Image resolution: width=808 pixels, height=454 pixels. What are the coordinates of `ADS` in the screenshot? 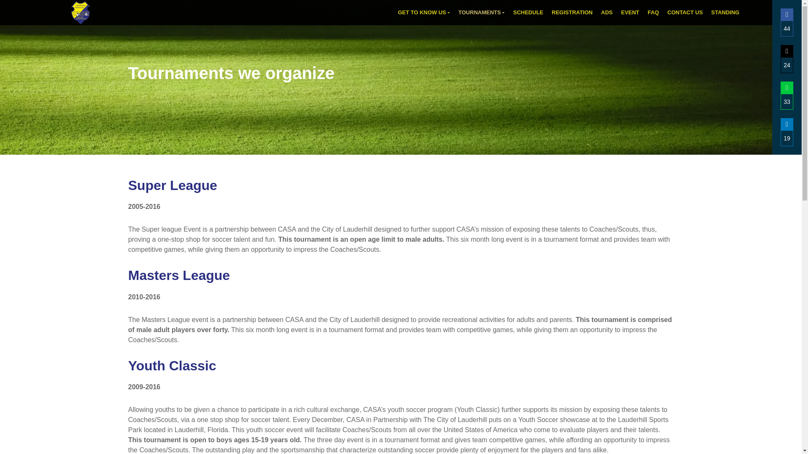 It's located at (607, 12).